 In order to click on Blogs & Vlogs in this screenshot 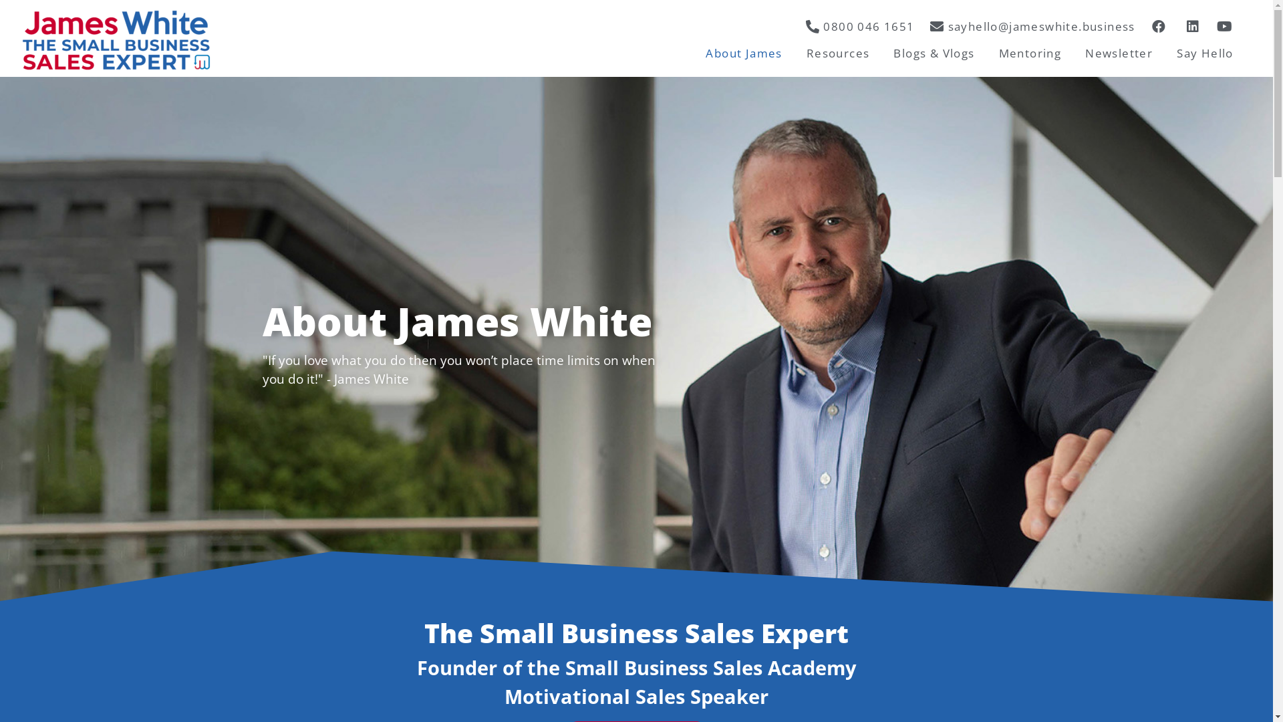, I will do `click(934, 53)`.